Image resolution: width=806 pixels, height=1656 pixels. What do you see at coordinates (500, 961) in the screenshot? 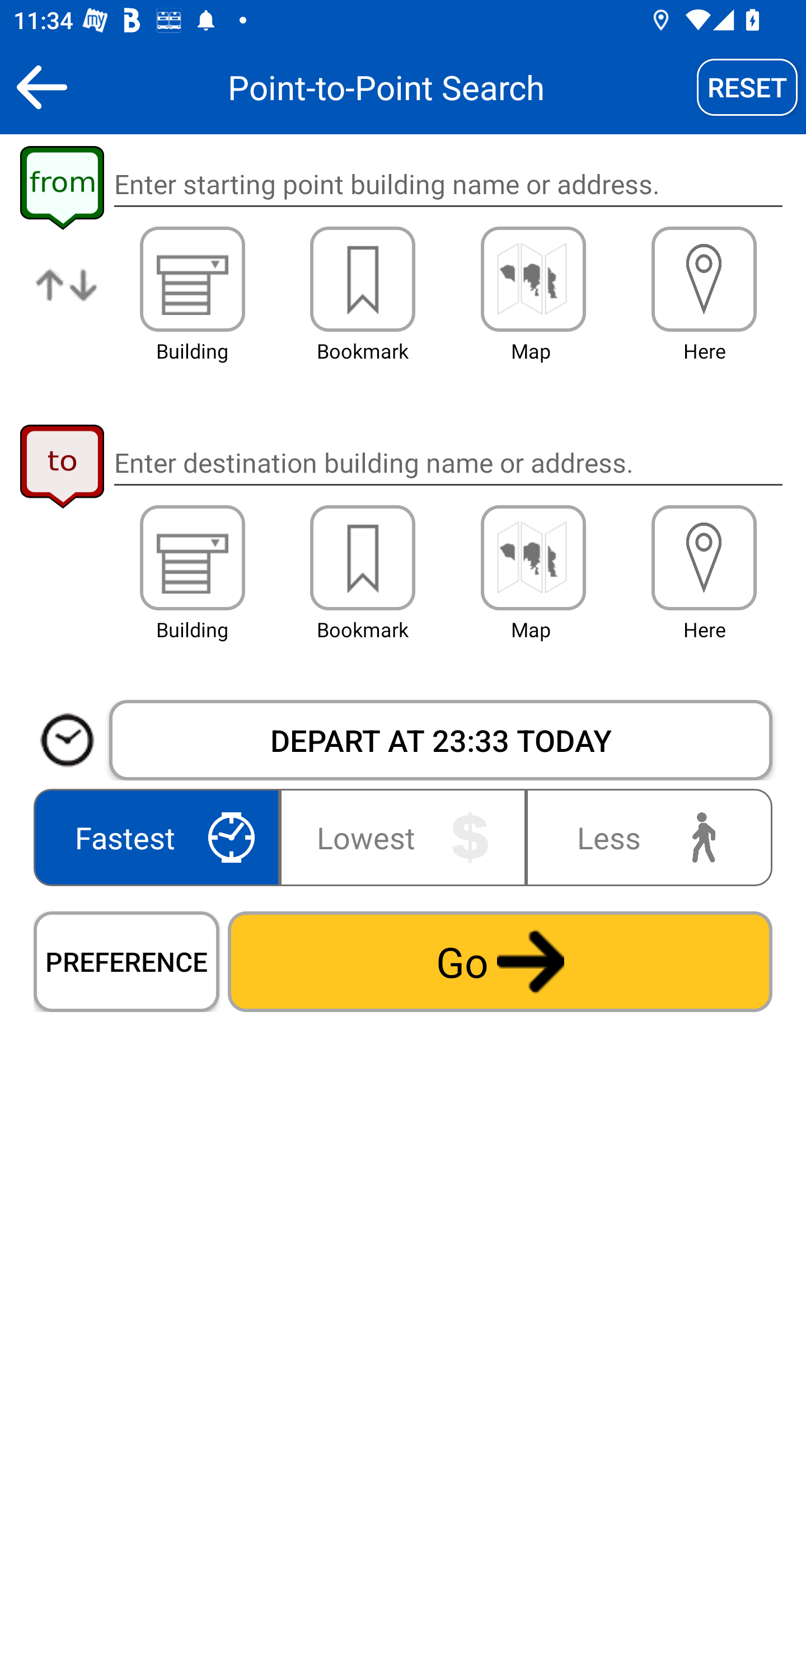
I see `Go` at bounding box center [500, 961].